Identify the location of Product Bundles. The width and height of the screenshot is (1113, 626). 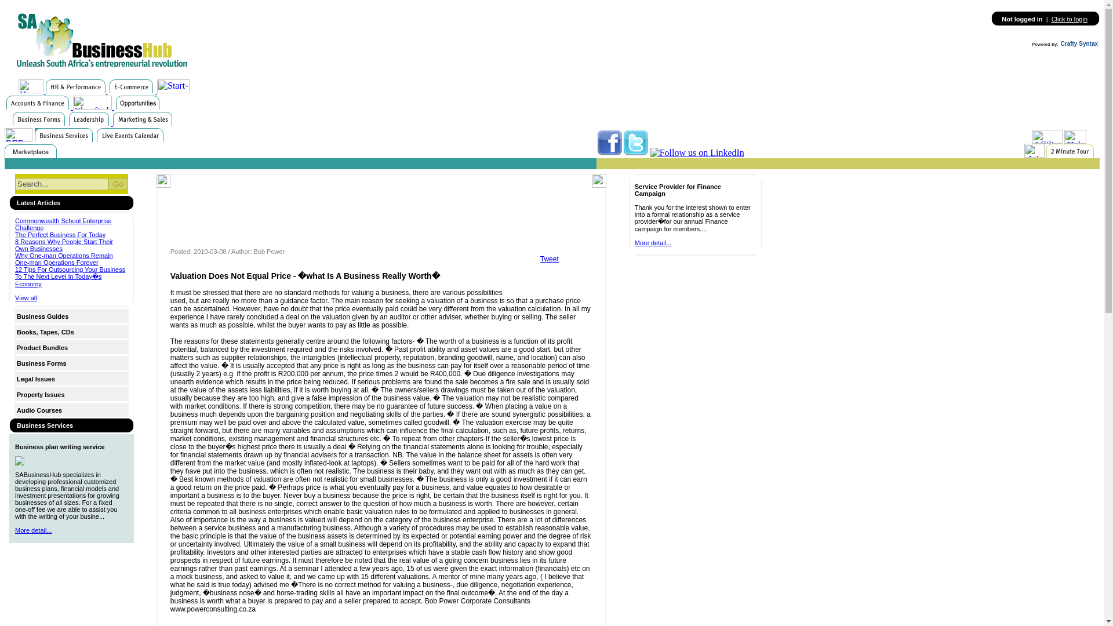
(42, 348).